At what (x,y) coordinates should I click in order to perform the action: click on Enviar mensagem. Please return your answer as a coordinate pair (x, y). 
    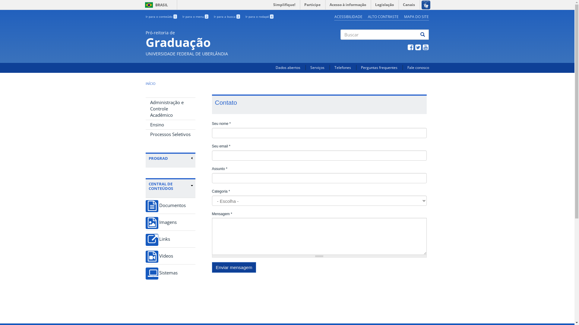
    Looking at the image, I should click on (234, 267).